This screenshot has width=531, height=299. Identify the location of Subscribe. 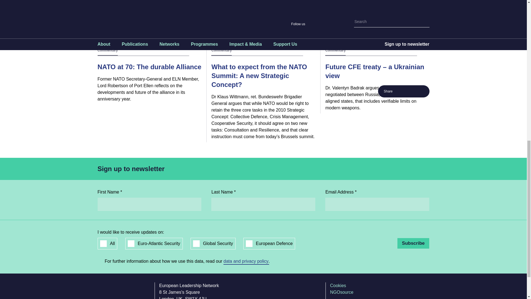
(413, 243).